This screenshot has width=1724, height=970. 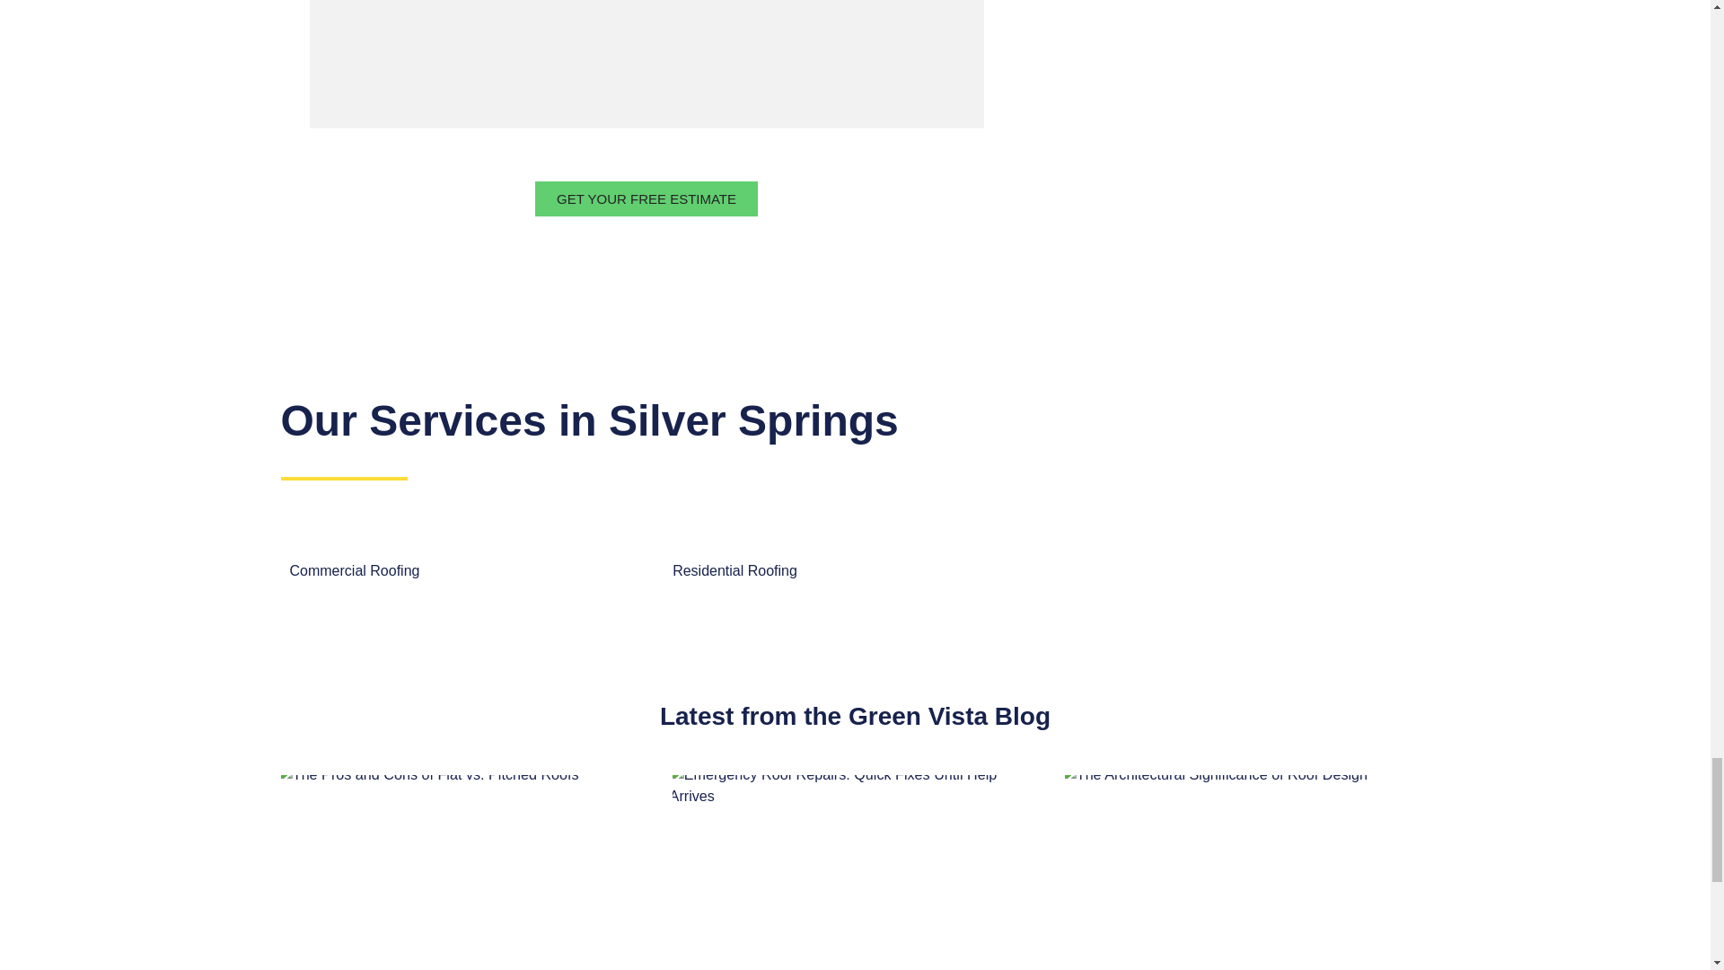 What do you see at coordinates (460, 862) in the screenshot?
I see `Storm Damage Roofing 8` at bounding box center [460, 862].